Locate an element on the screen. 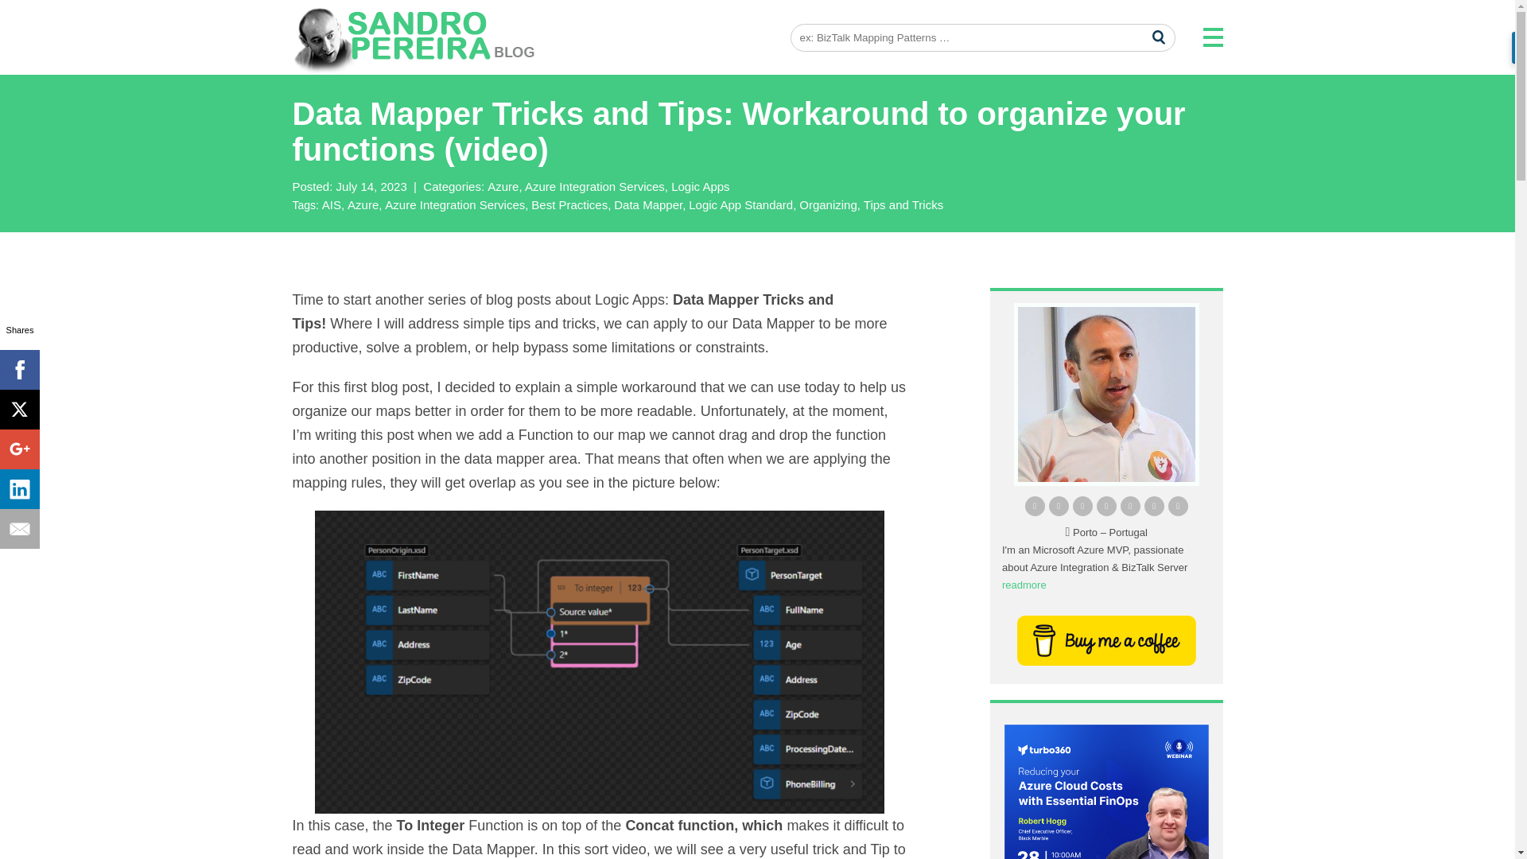  Azure is located at coordinates (364, 204).